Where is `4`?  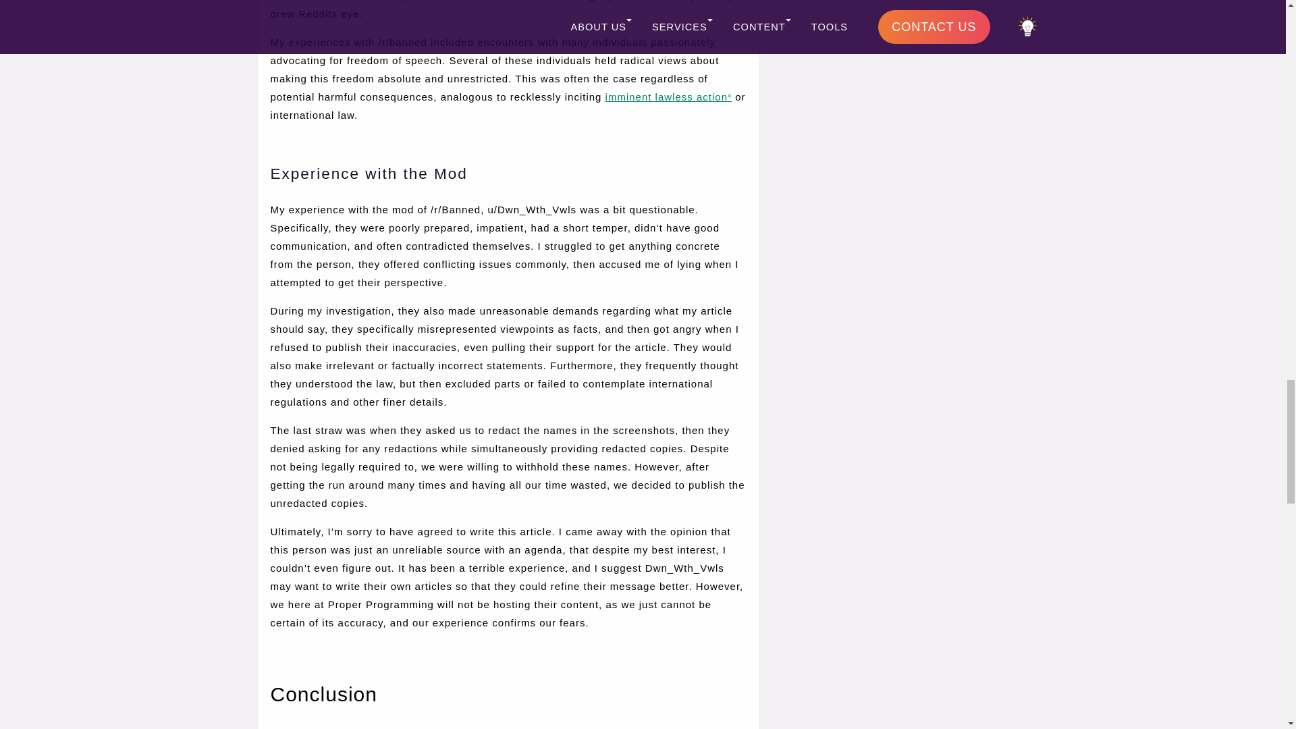 4 is located at coordinates (729, 97).